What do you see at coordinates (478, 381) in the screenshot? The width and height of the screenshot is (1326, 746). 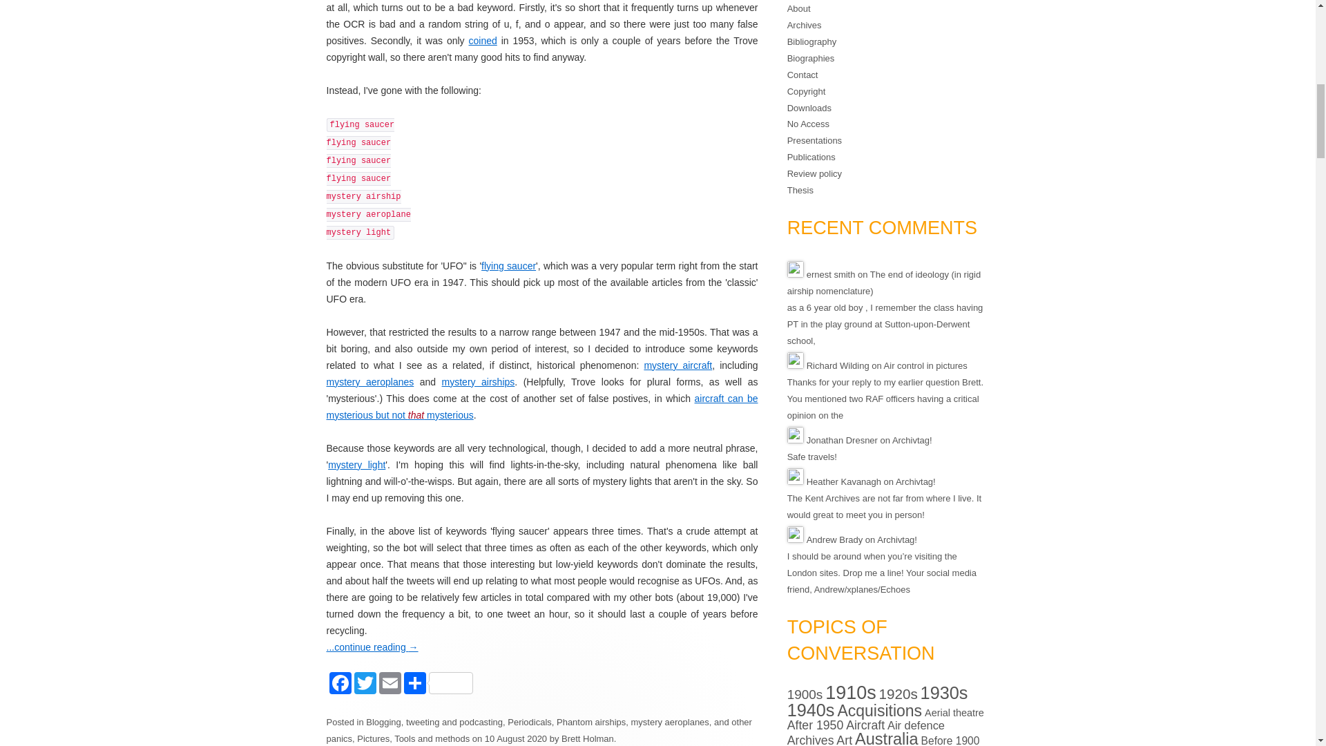 I see `mystery airships` at bounding box center [478, 381].